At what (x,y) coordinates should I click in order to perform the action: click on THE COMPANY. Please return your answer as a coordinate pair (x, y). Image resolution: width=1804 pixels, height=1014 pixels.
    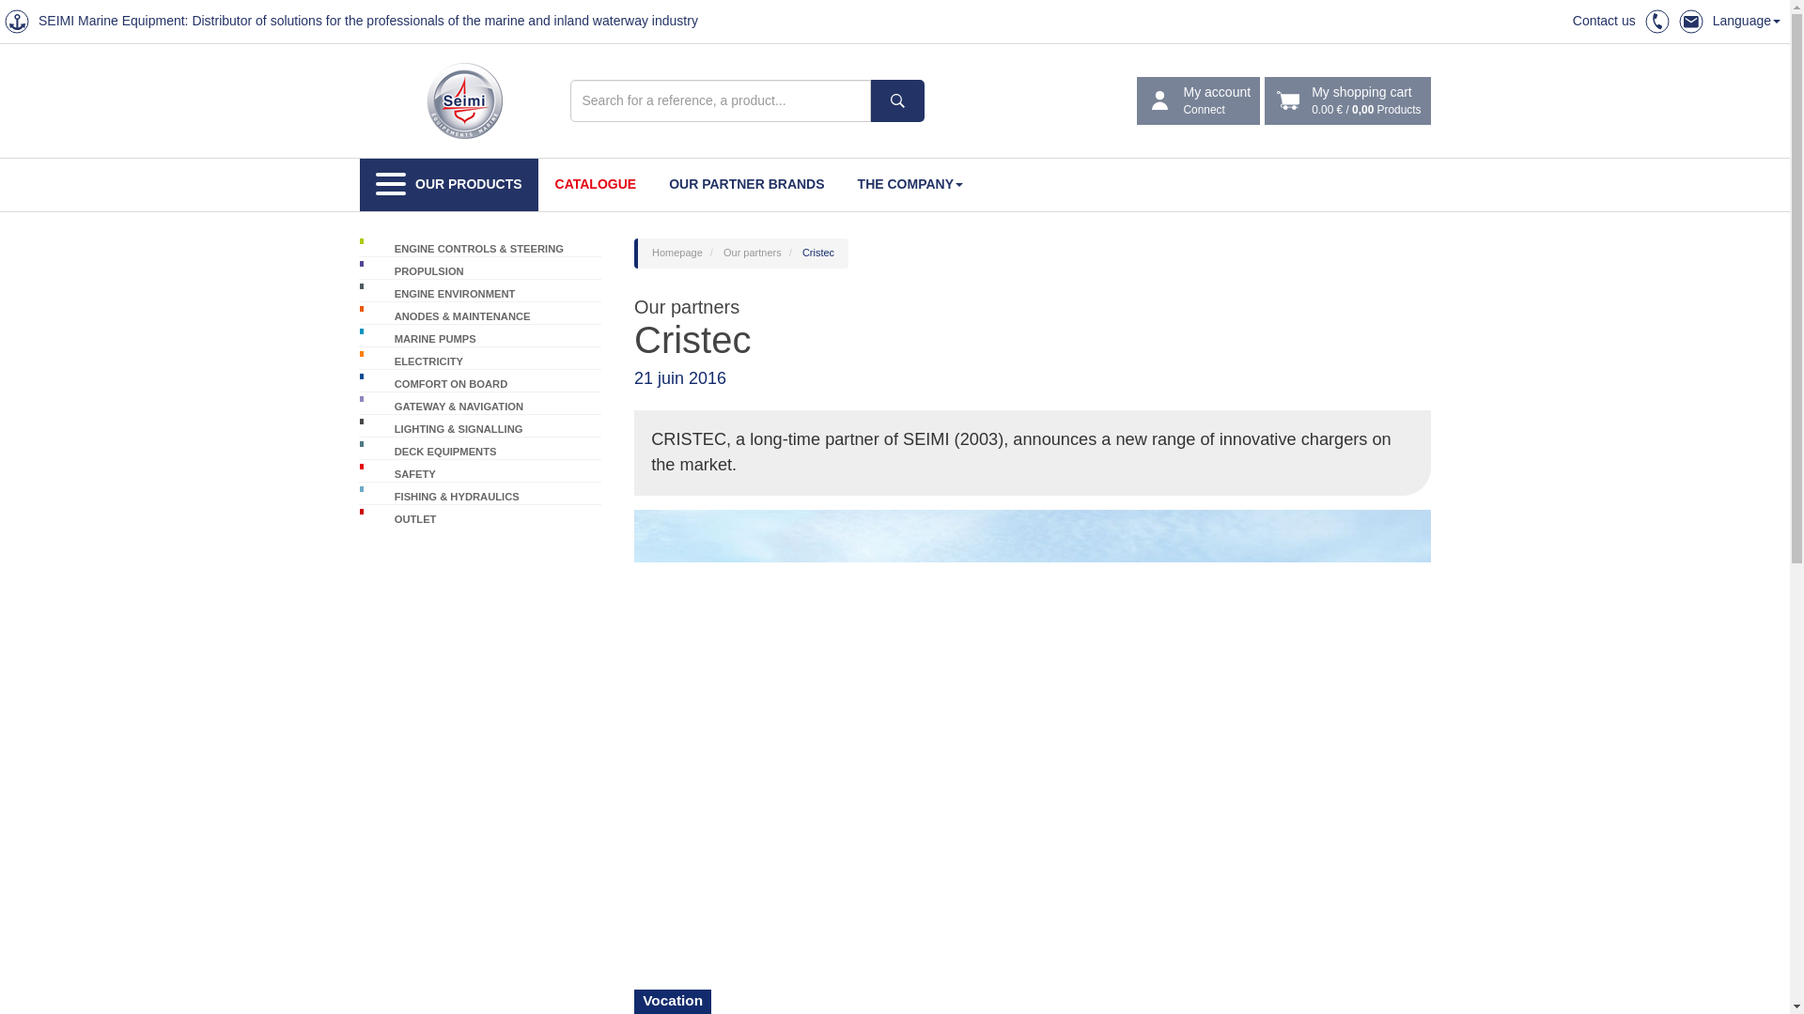
    Looking at the image, I should click on (1605, 21).